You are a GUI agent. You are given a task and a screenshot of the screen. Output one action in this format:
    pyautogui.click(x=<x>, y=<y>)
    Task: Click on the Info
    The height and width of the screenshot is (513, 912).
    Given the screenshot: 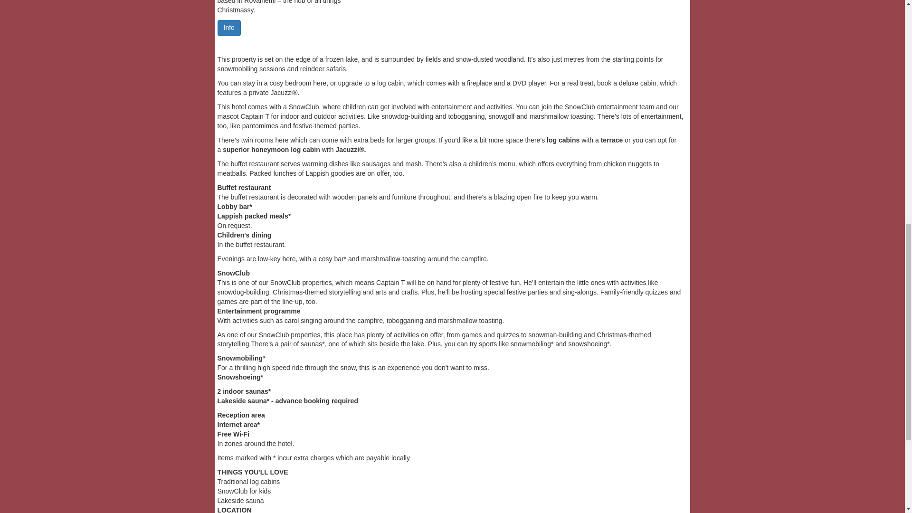 What is the action you would take?
    pyautogui.click(x=229, y=28)
    